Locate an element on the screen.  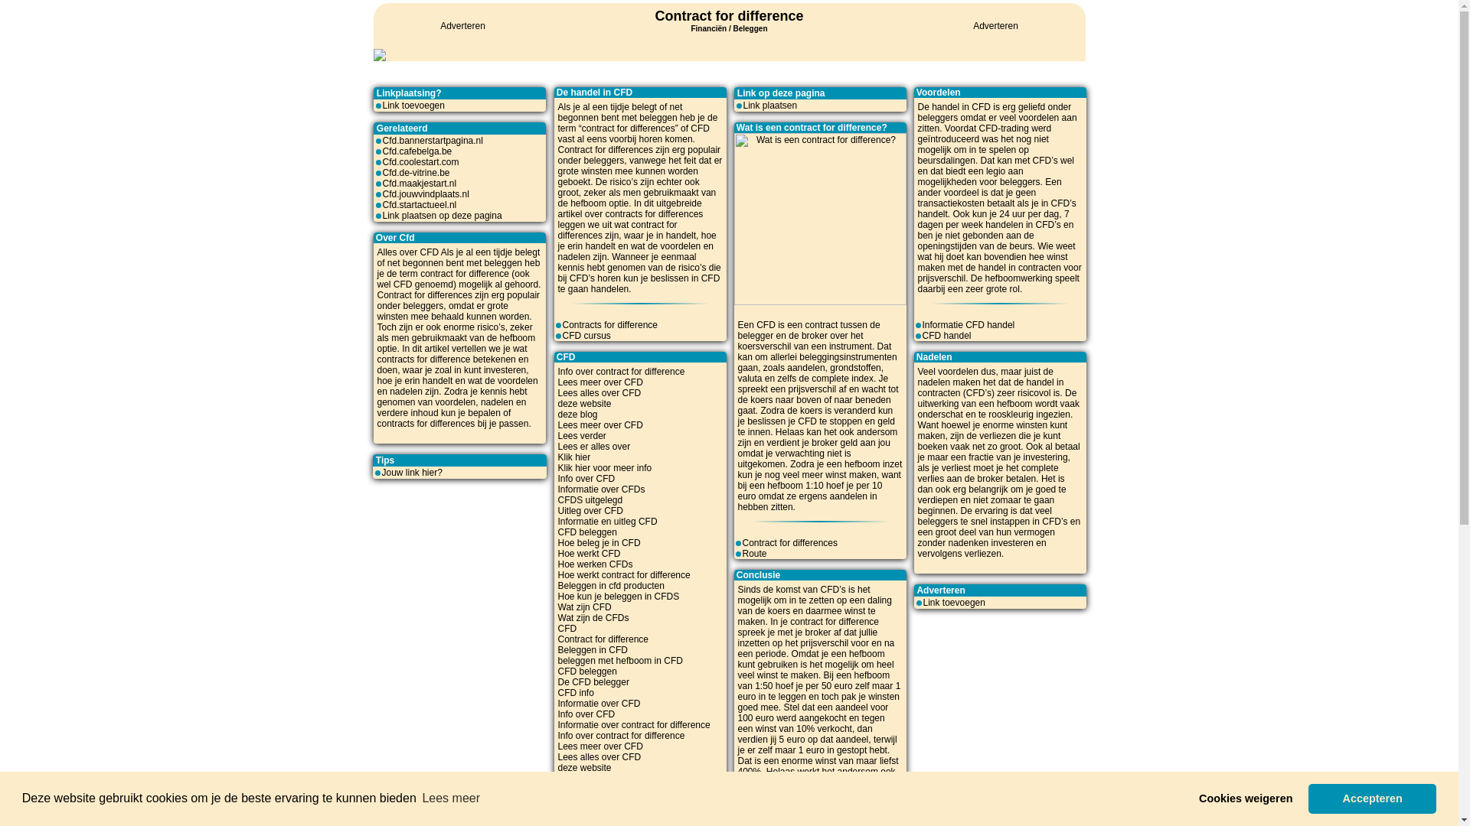
Contract for difference is located at coordinates (729, 16).